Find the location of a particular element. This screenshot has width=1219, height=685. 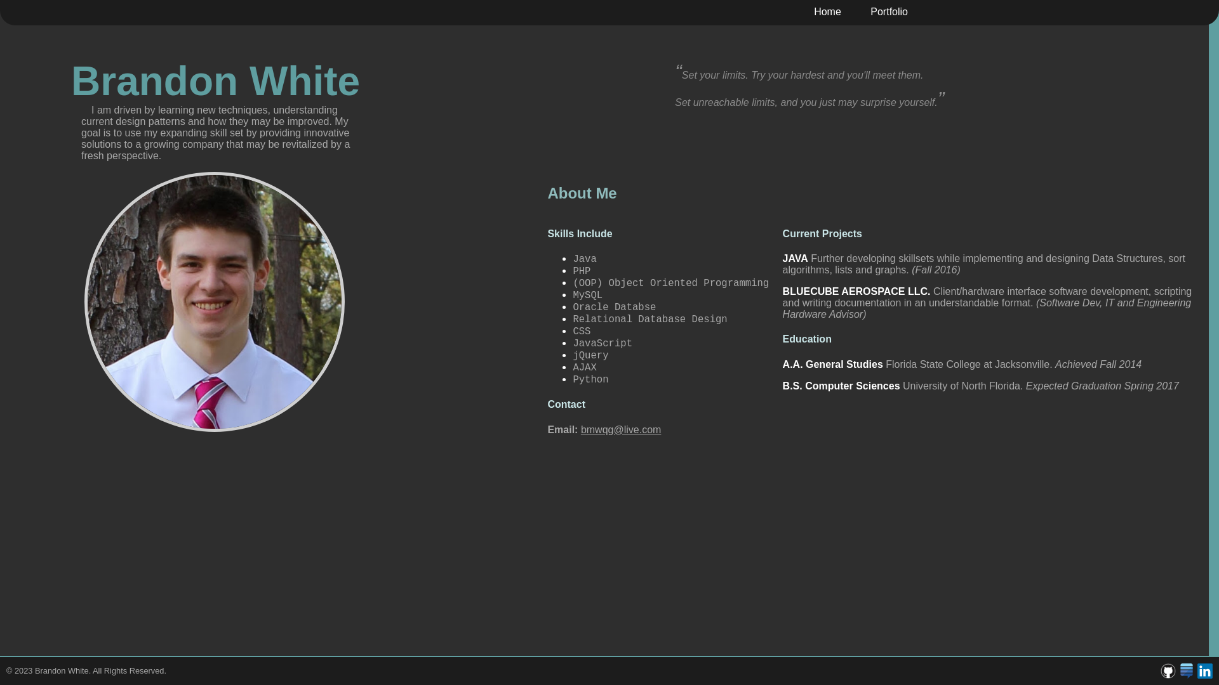

Check out questions I have asked and answered! is located at coordinates (1185, 671).